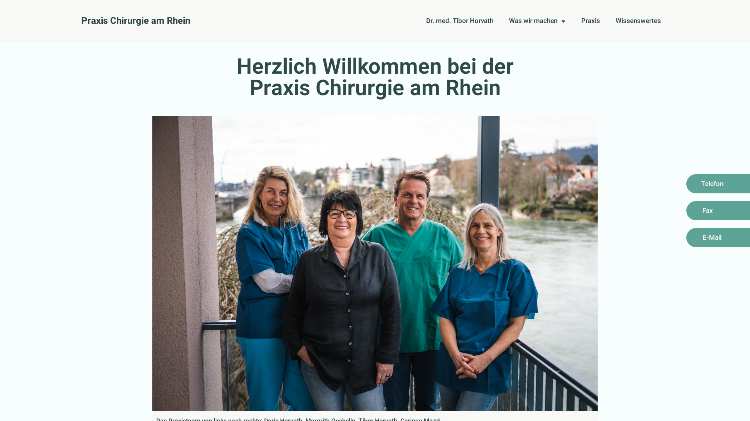  I want to click on Was wir machen, so click(537, 21).